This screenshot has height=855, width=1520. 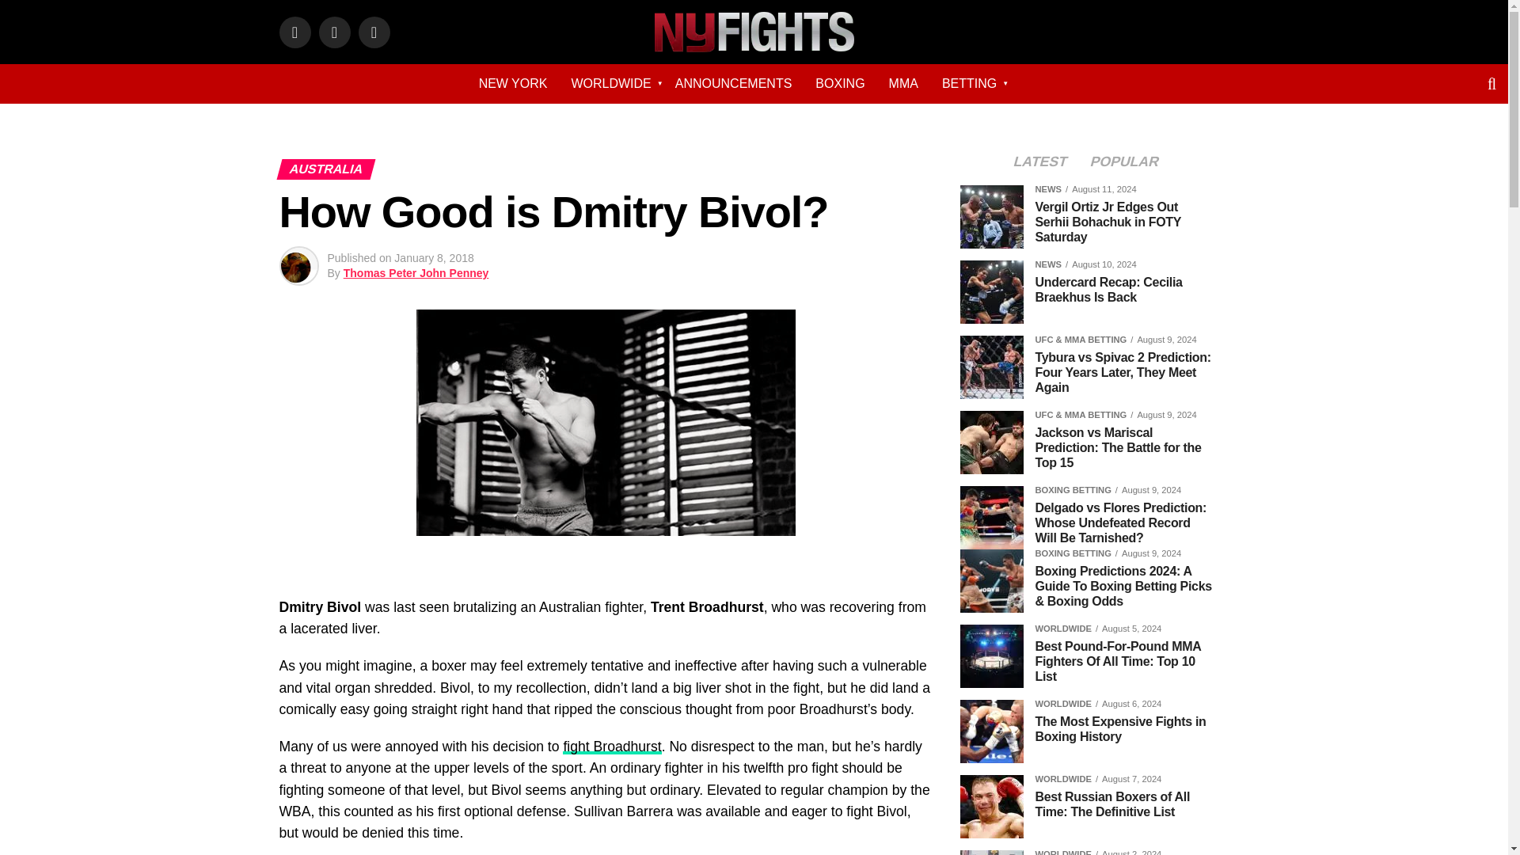 I want to click on ANNOUNCEMENTS, so click(x=733, y=84).